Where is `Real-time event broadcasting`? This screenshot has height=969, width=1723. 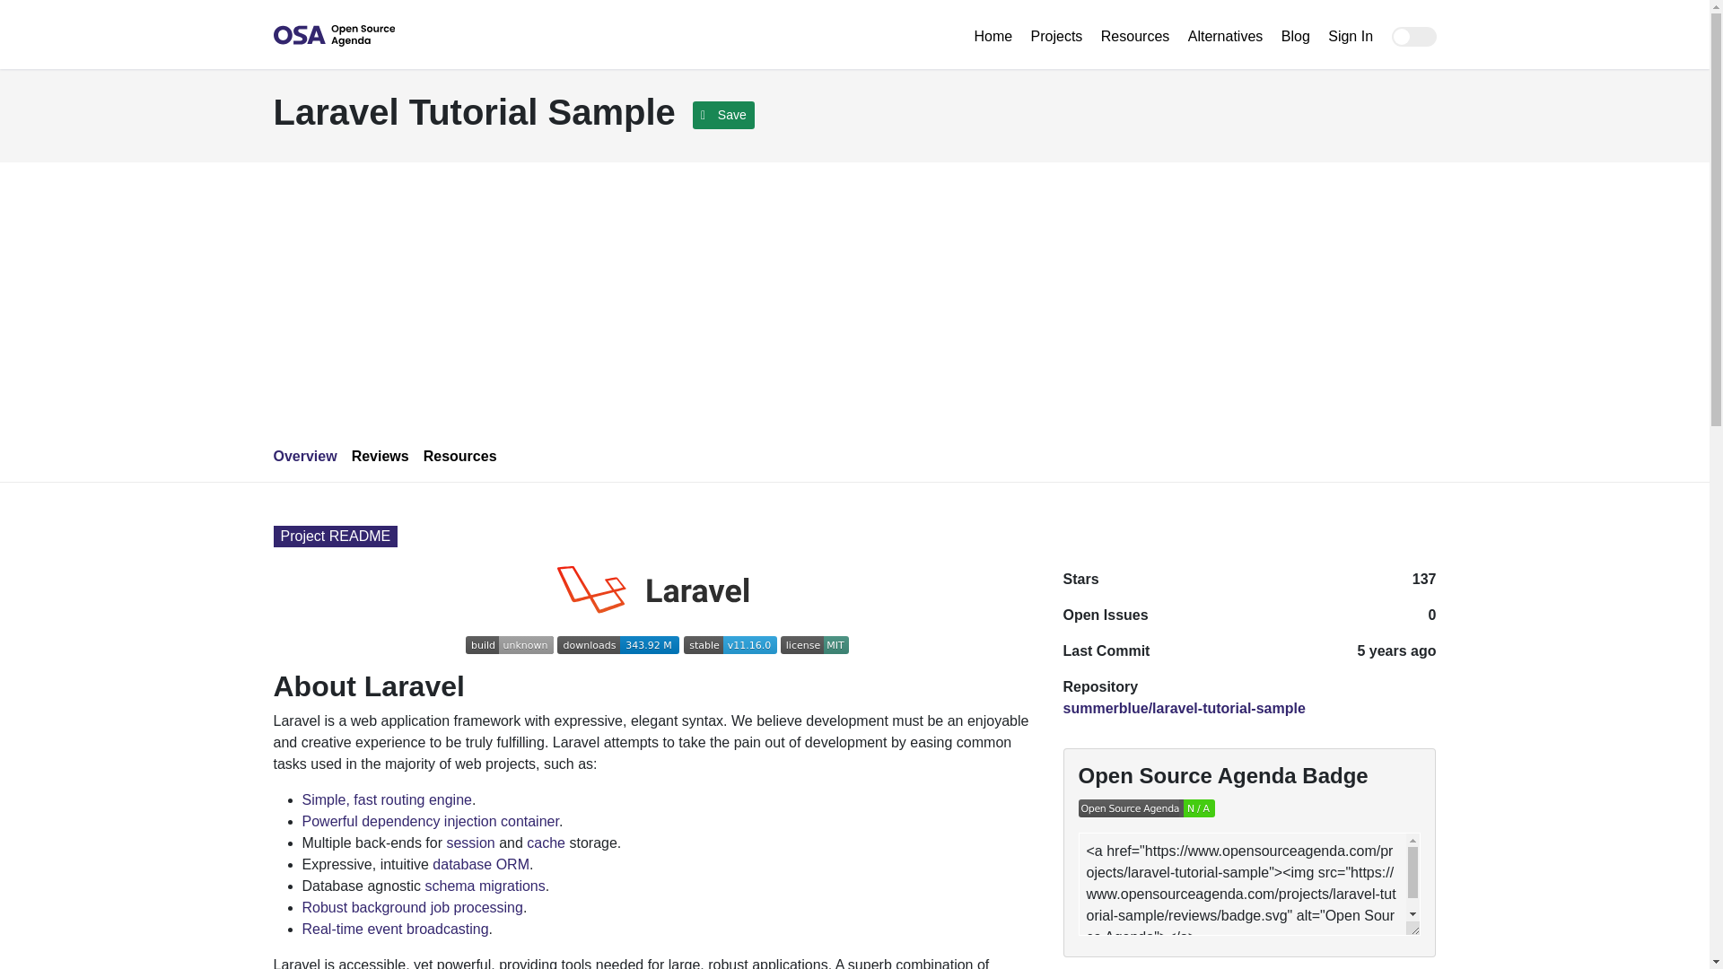 Real-time event broadcasting is located at coordinates (395, 930).